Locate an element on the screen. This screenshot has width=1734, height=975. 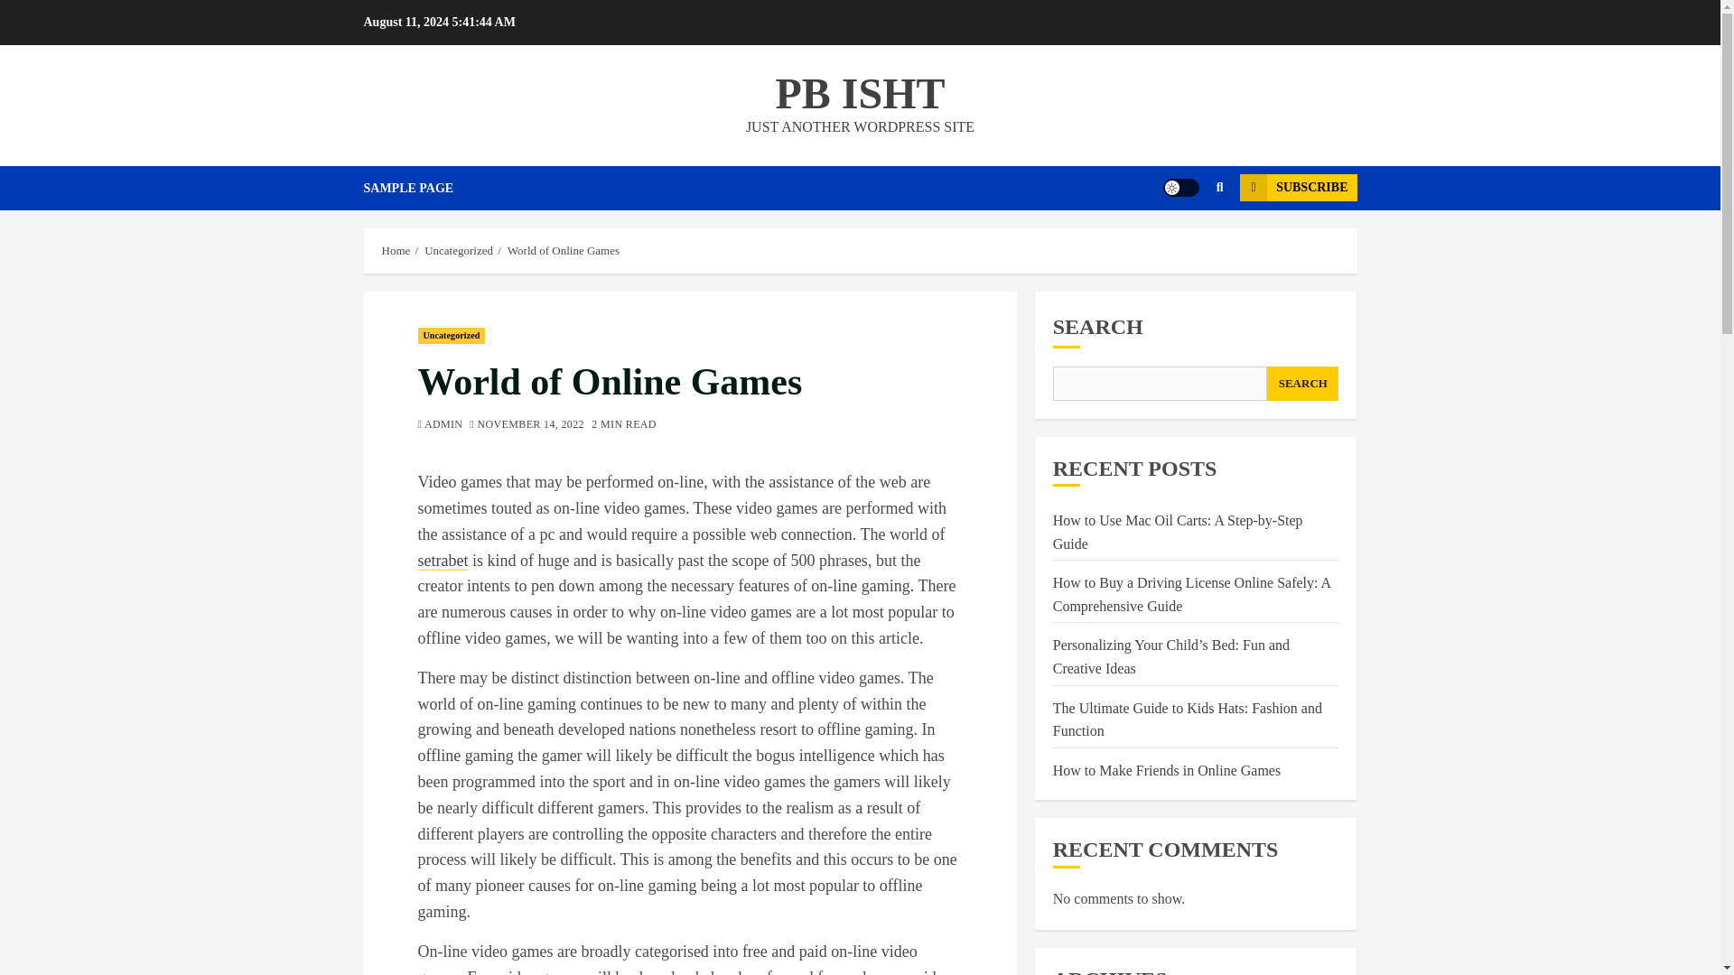
How to Use Mac Oil Carts: A Step-by-Step Guide is located at coordinates (1178, 533).